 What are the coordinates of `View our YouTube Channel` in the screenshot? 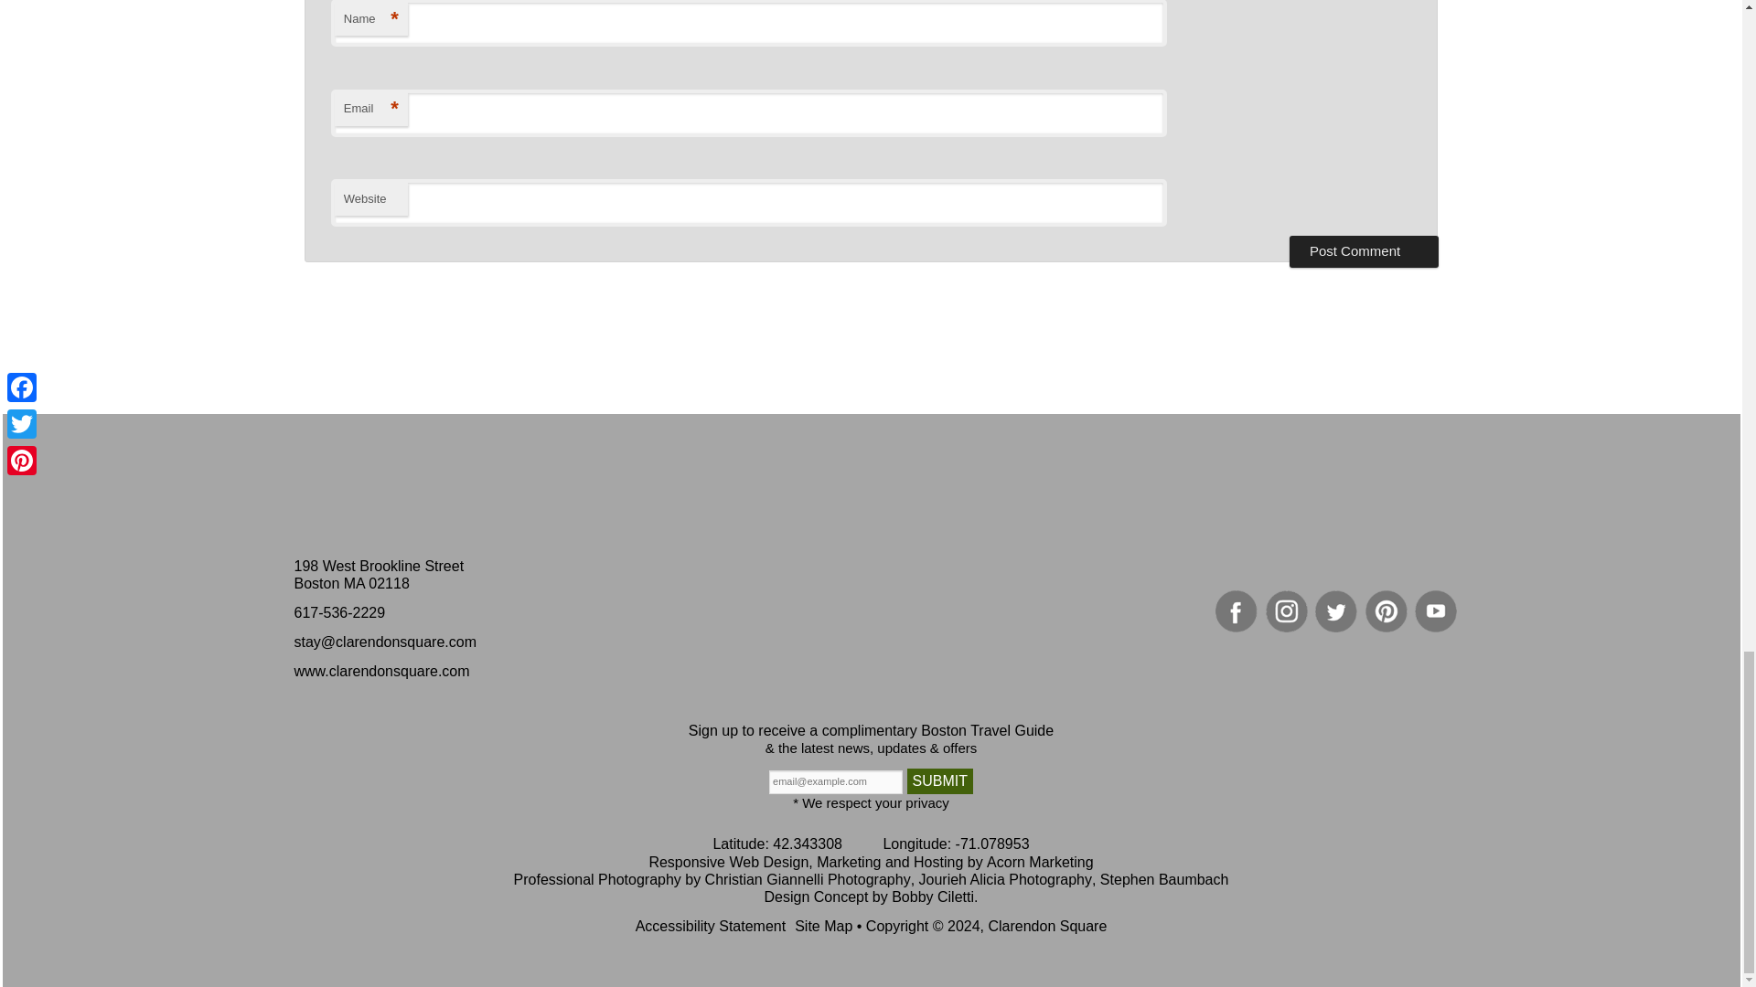 It's located at (1436, 610).